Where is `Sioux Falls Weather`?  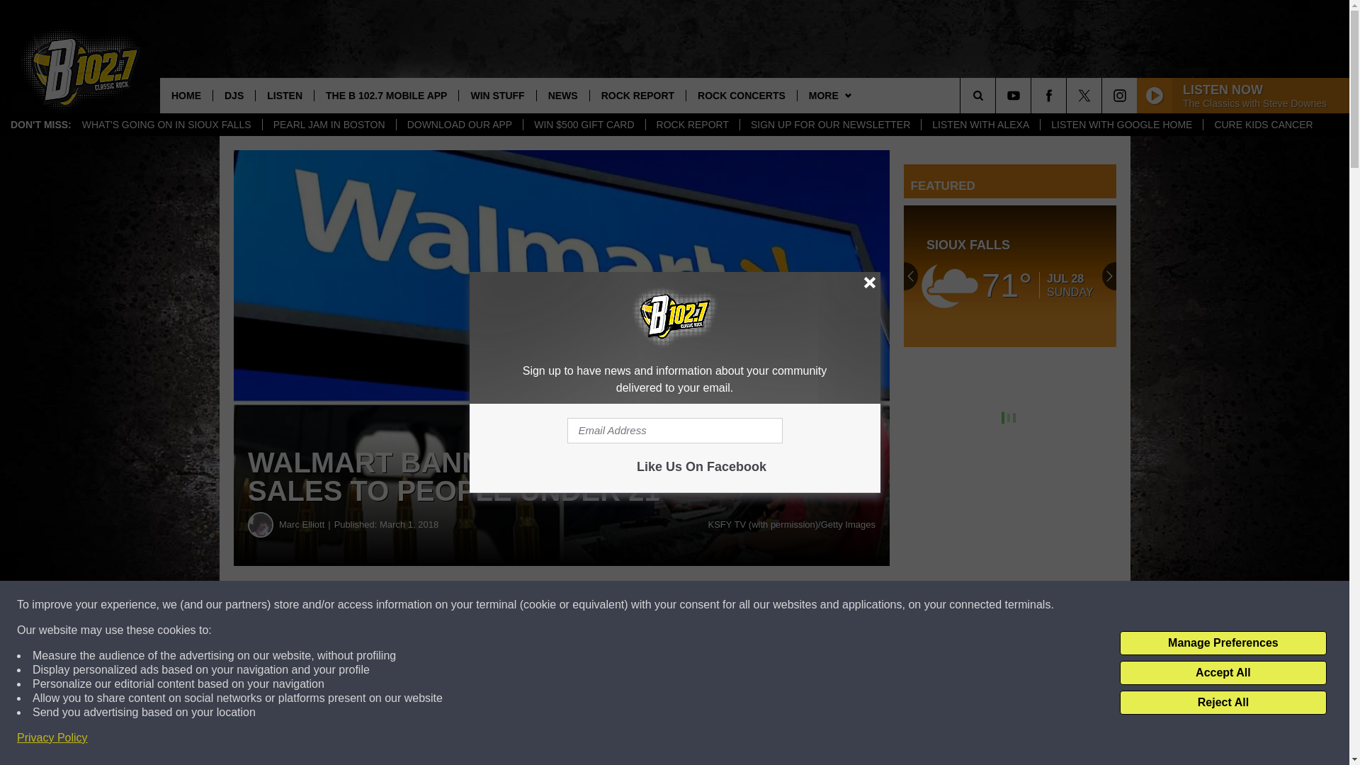 Sioux Falls Weather is located at coordinates (1010, 276).